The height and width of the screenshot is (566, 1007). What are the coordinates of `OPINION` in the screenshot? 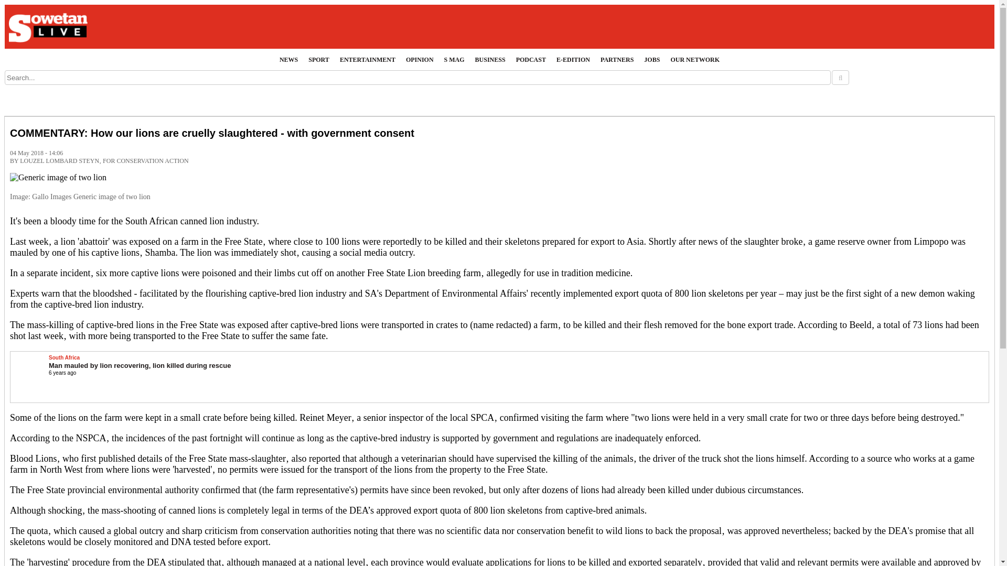 It's located at (420, 60).